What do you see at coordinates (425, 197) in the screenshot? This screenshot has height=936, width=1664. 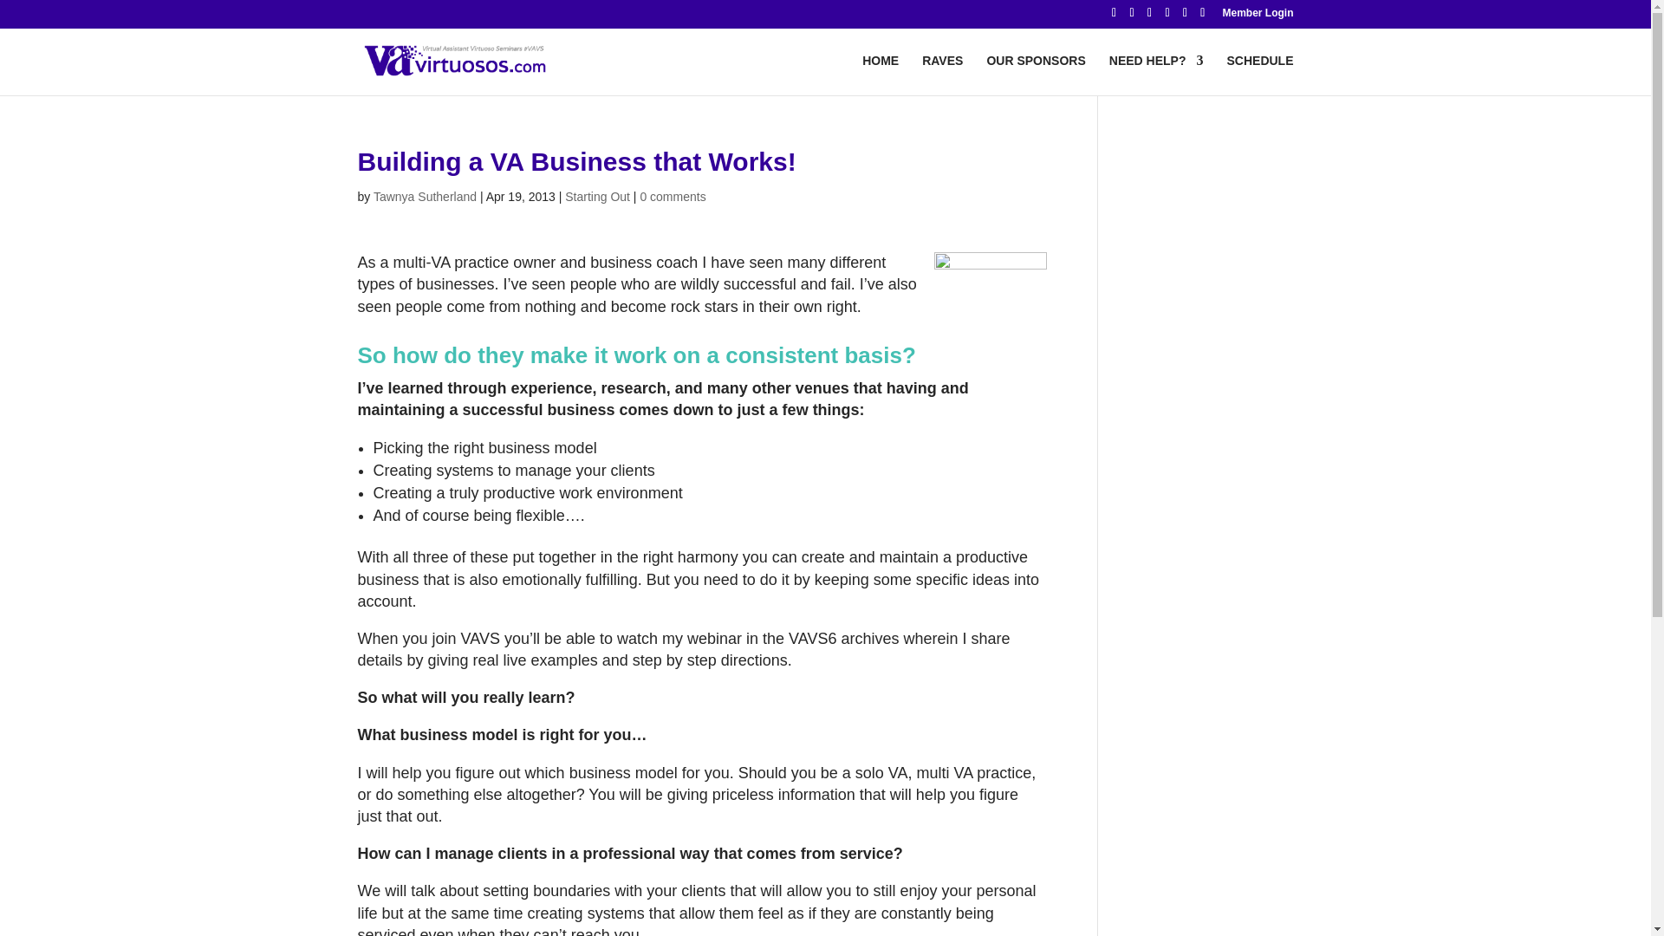 I see `Posts by Tawnya Sutherland` at bounding box center [425, 197].